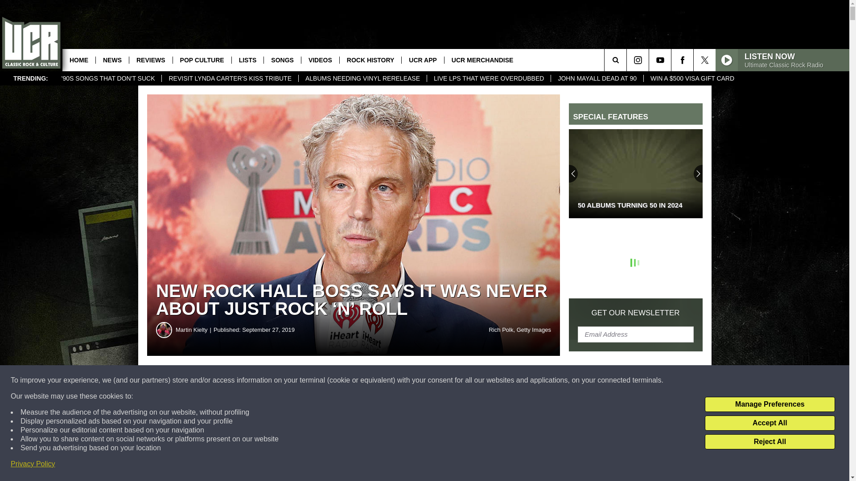 The height and width of the screenshot is (481, 856). Describe the element at coordinates (436, 380) in the screenshot. I see `TWEET` at that location.